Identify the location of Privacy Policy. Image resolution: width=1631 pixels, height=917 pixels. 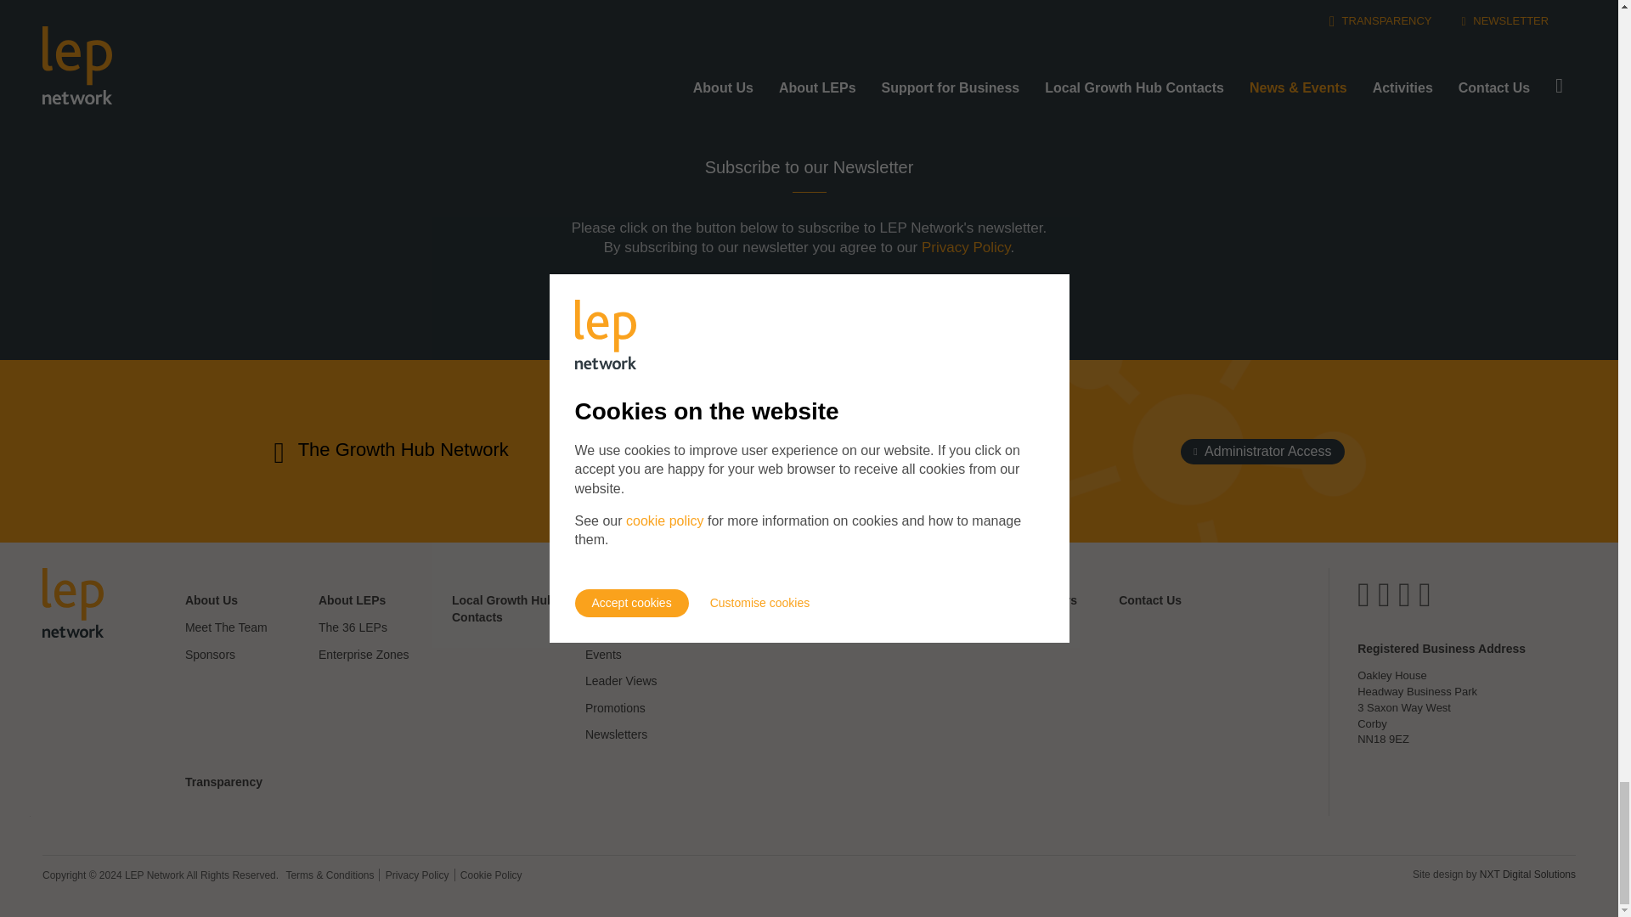
(966, 247).